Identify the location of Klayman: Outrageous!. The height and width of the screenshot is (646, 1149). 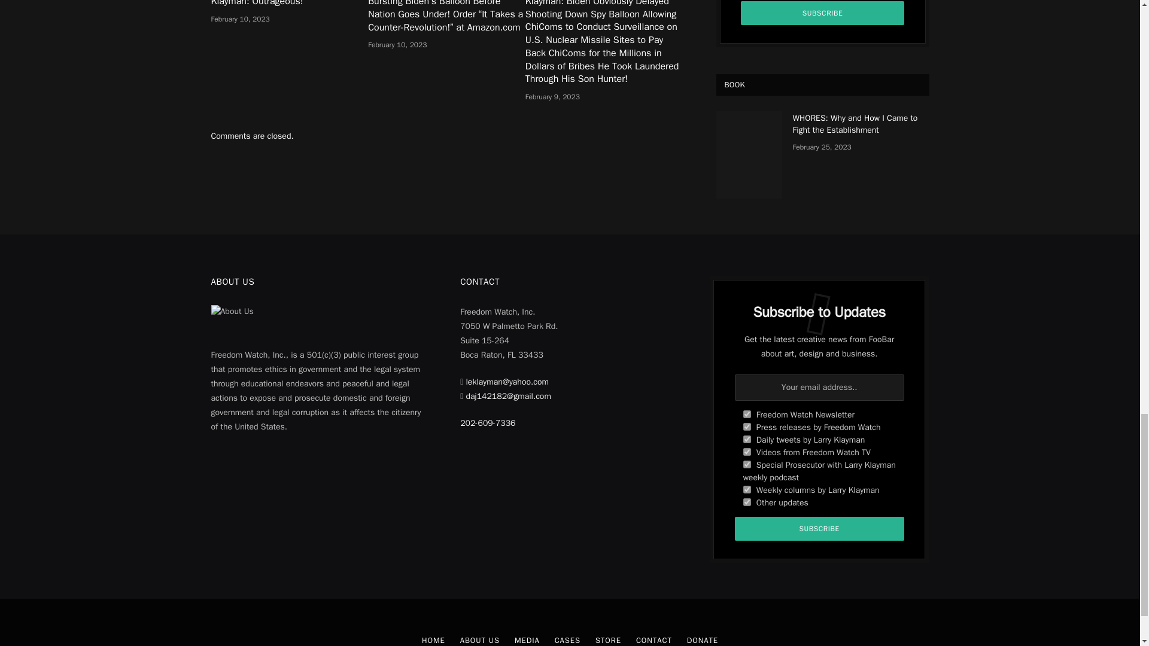
(288, 4).